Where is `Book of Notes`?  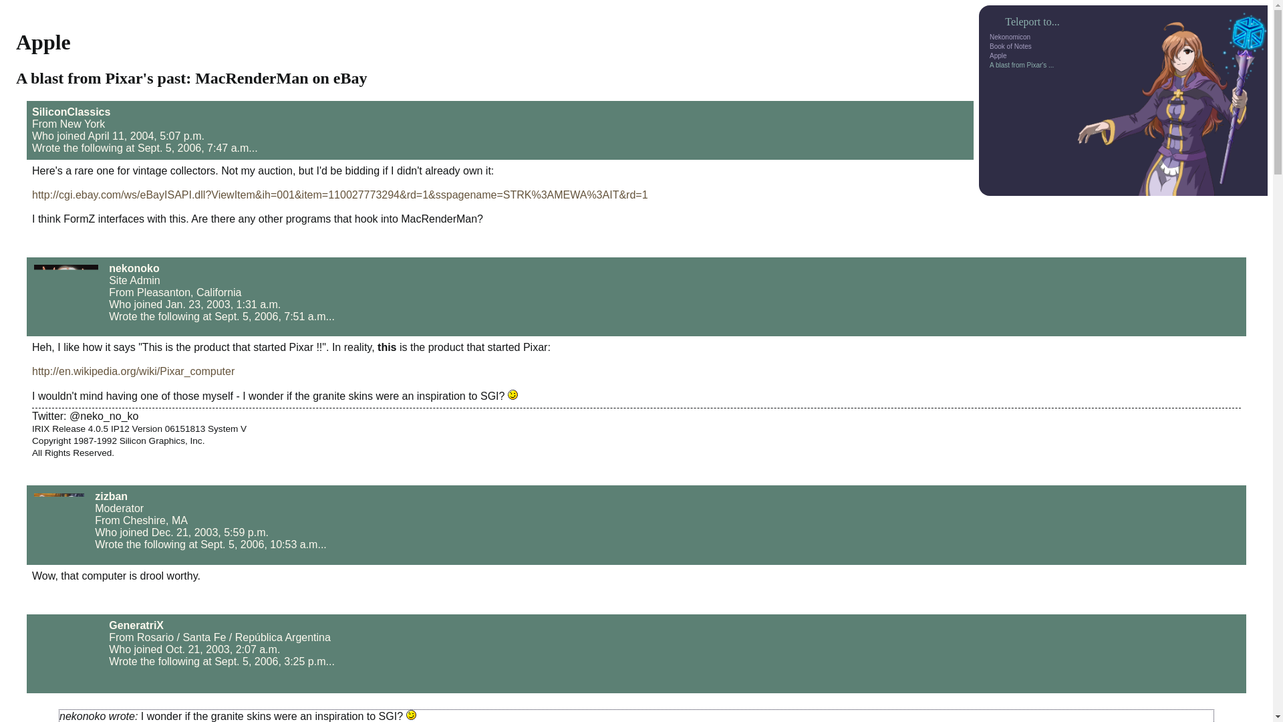
Book of Notes is located at coordinates (1010, 45).